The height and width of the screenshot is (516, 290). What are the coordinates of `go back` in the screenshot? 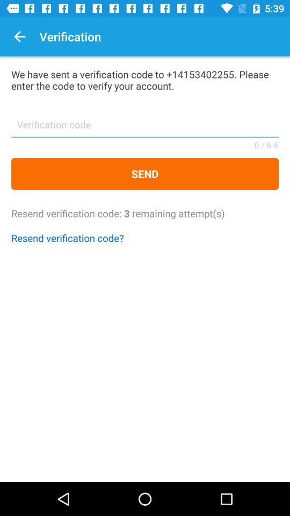 It's located at (19, 37).